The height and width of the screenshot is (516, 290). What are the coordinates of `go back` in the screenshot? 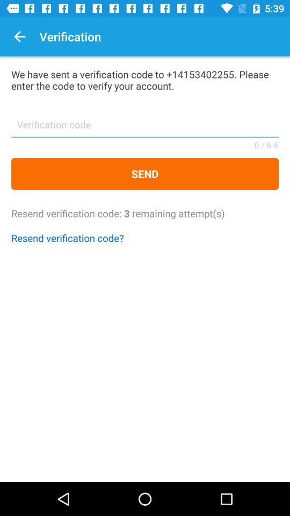 It's located at (19, 37).